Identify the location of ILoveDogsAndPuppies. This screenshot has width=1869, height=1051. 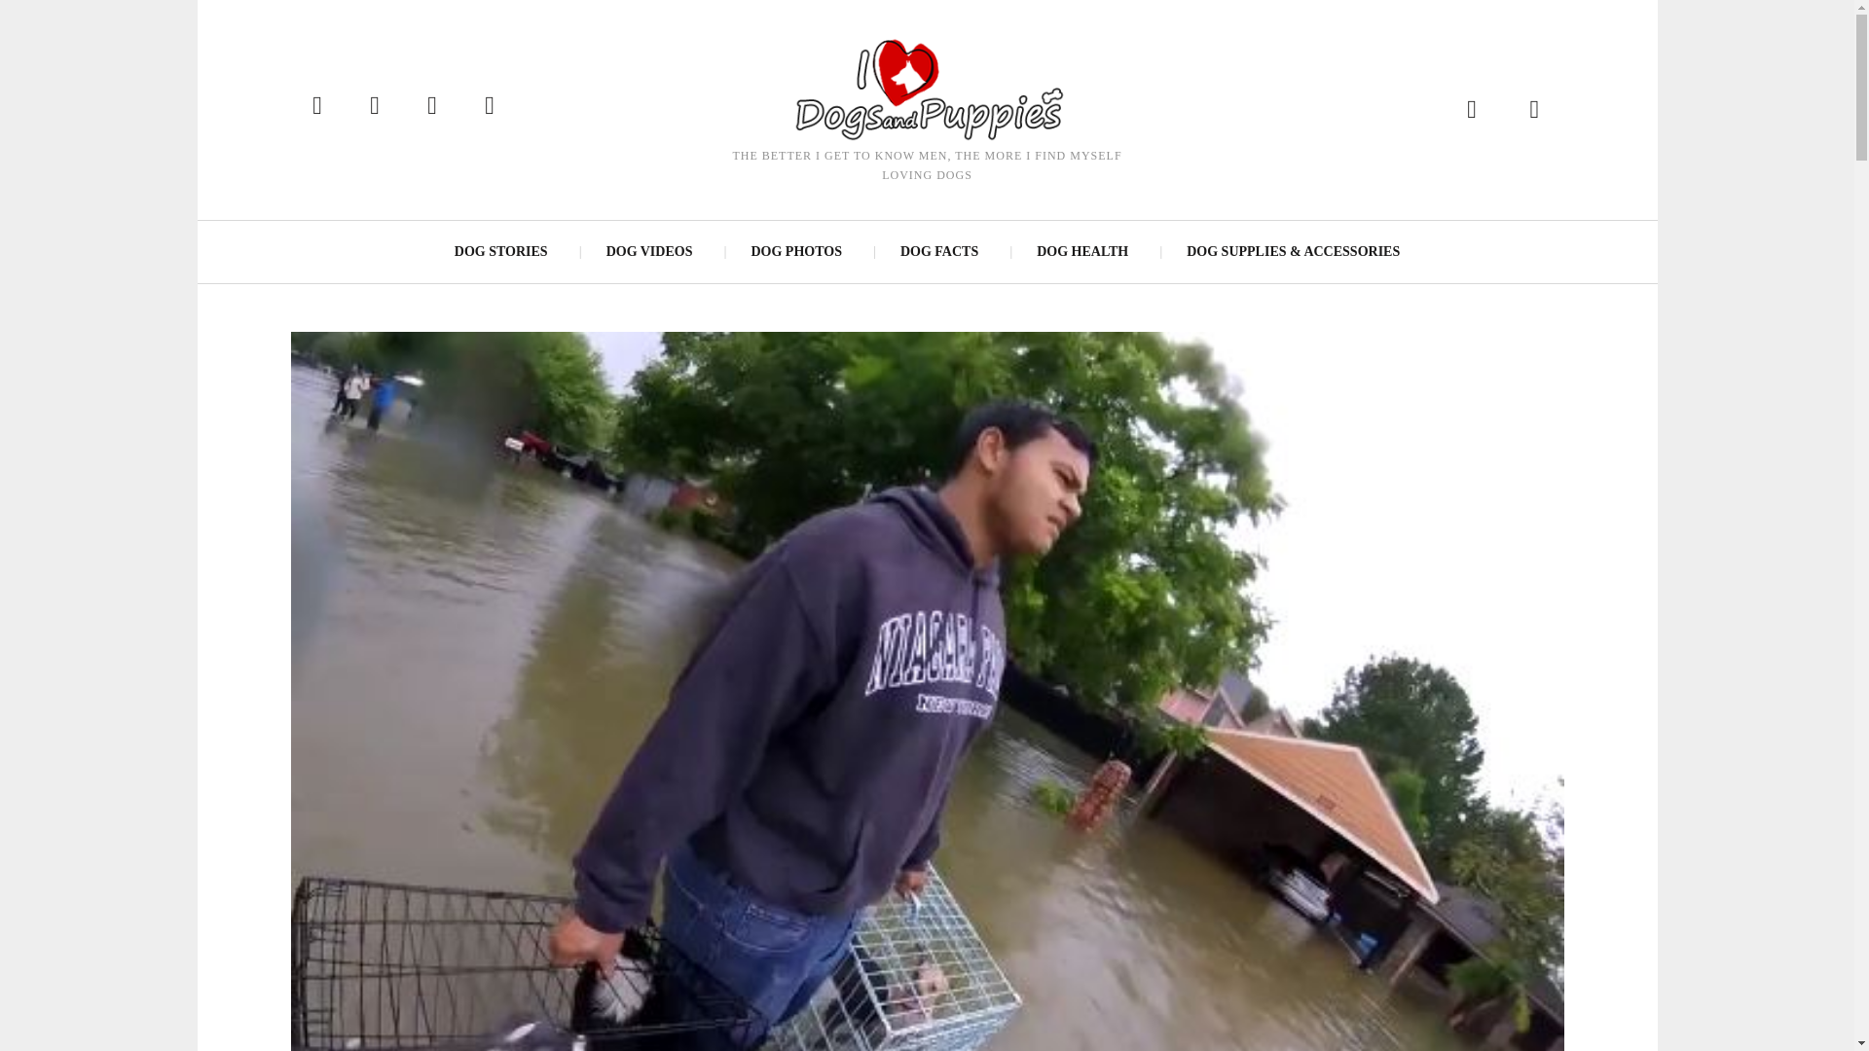
(926, 88).